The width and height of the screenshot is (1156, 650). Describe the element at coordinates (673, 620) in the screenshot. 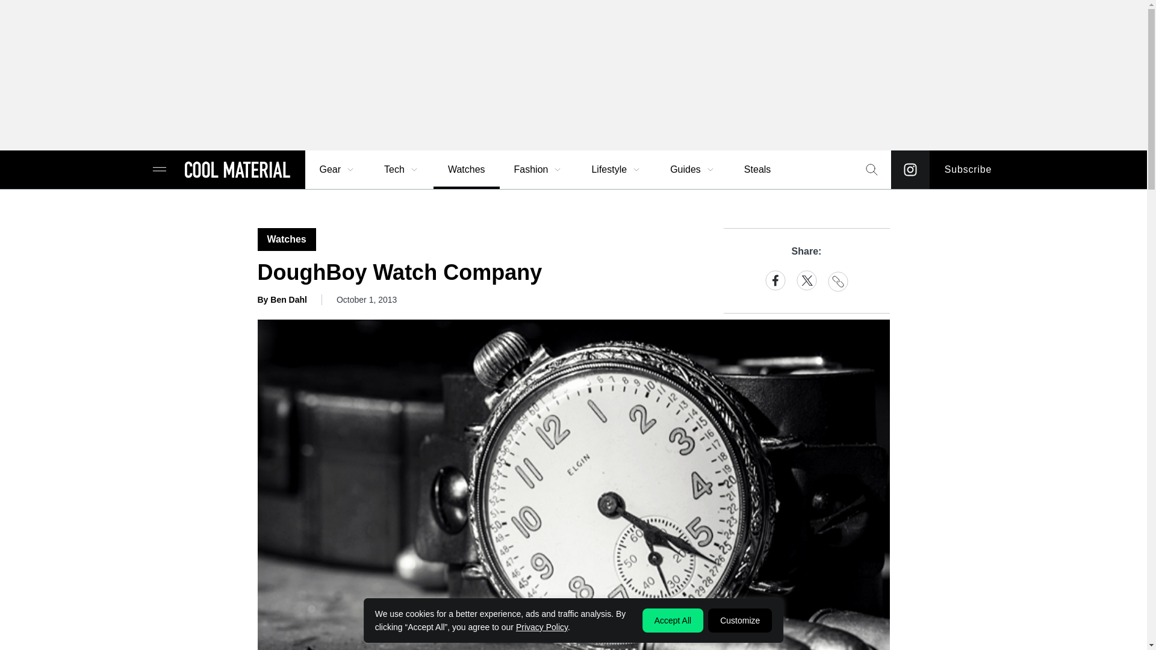

I see `Accept All` at that location.